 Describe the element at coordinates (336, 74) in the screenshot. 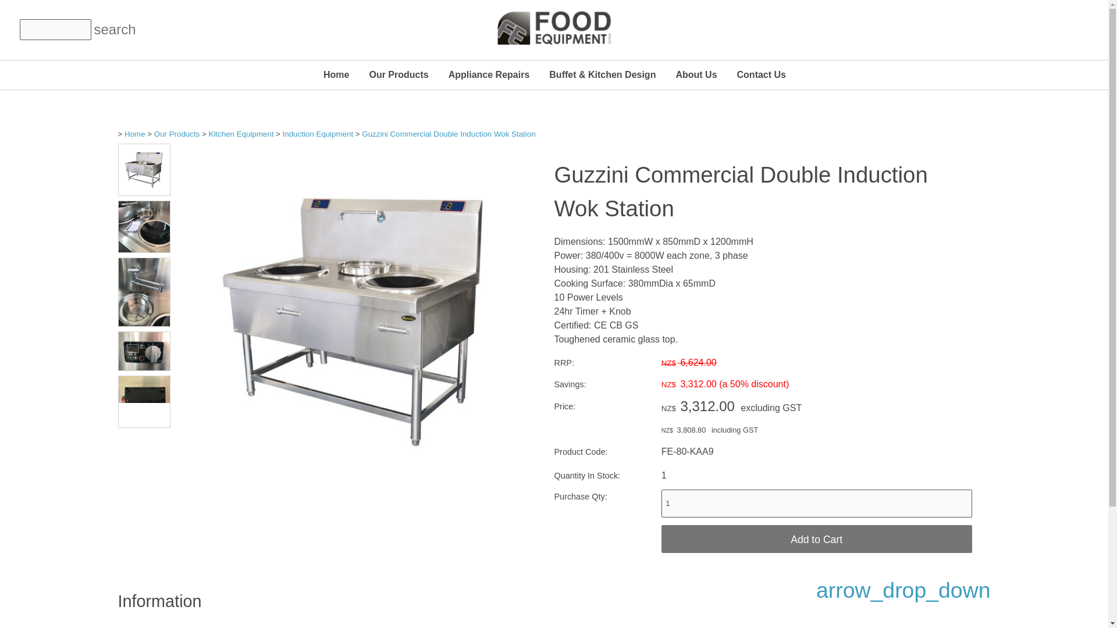

I see `Home` at that location.